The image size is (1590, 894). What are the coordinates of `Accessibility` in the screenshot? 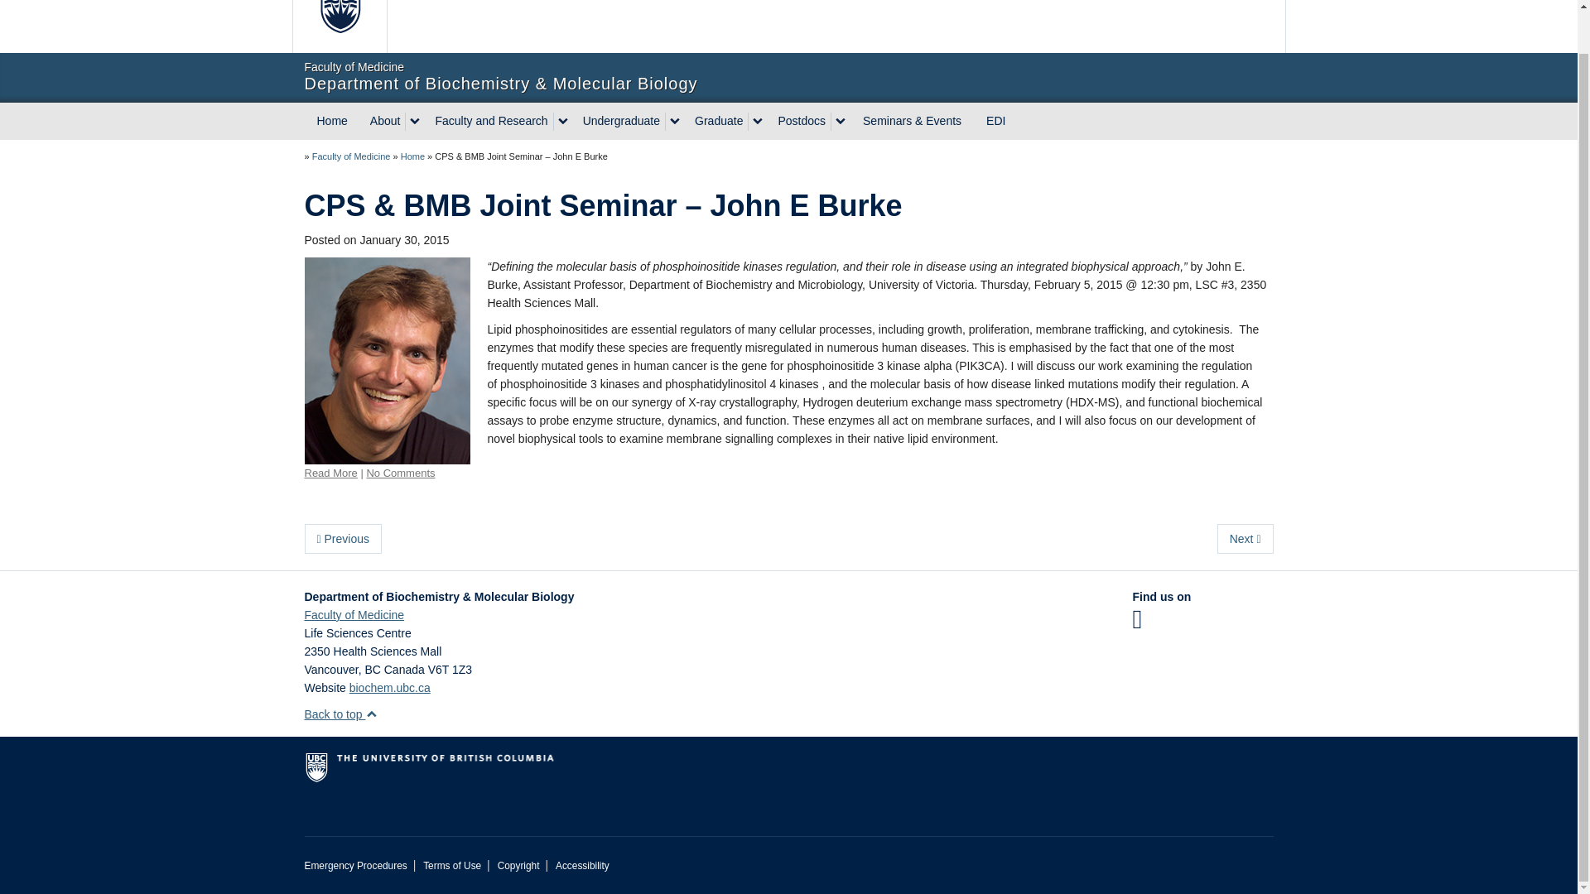 It's located at (581, 866).